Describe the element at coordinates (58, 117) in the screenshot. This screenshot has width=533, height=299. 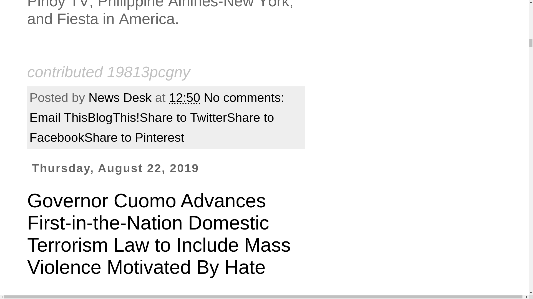
I see `Email This` at that location.